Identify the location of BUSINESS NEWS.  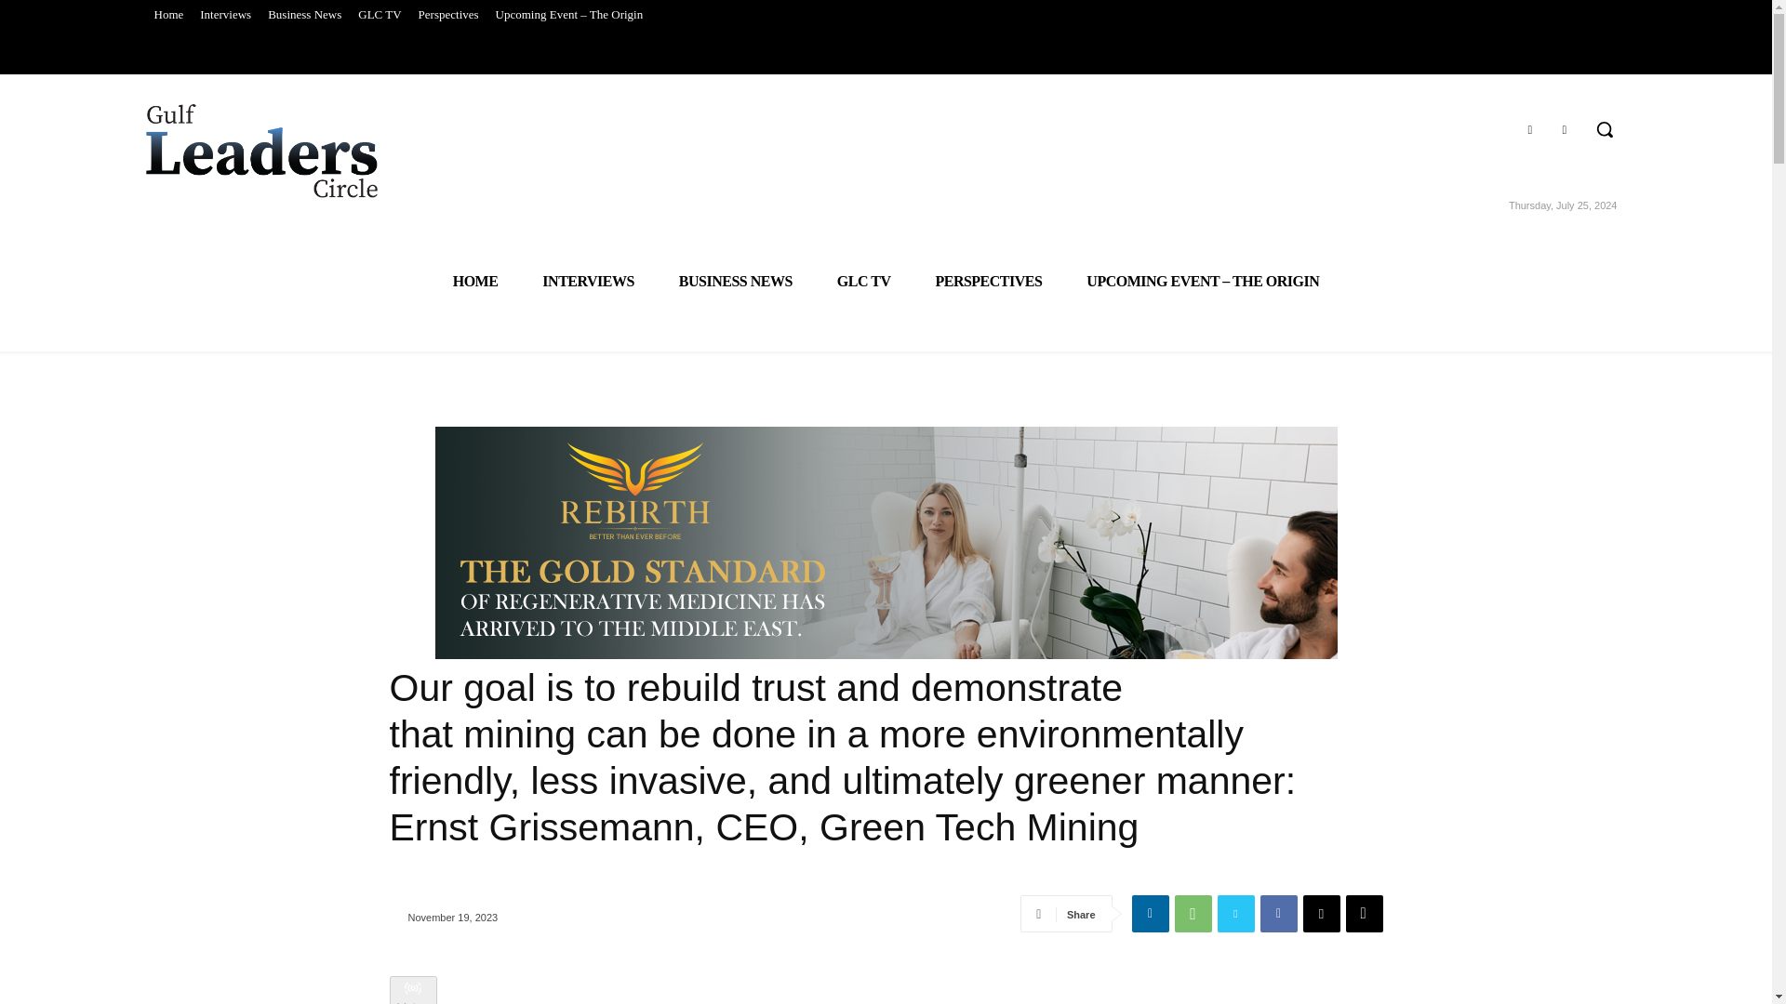
(735, 281).